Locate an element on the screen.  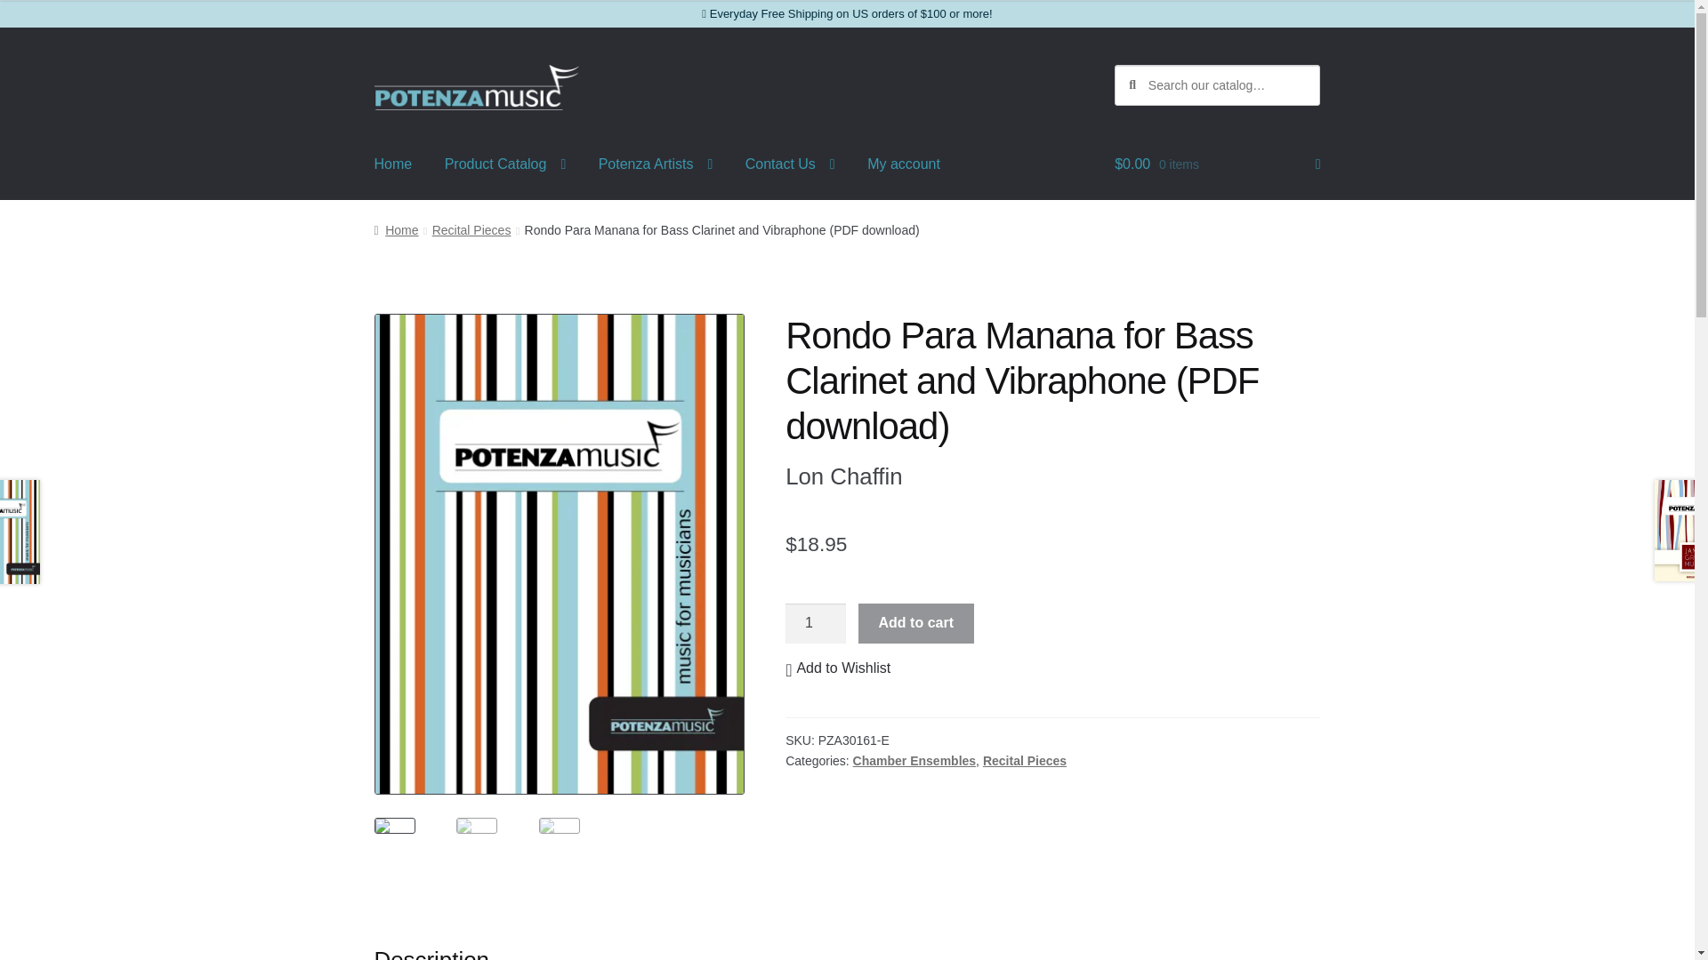
Recital Pieces is located at coordinates (1025, 761).